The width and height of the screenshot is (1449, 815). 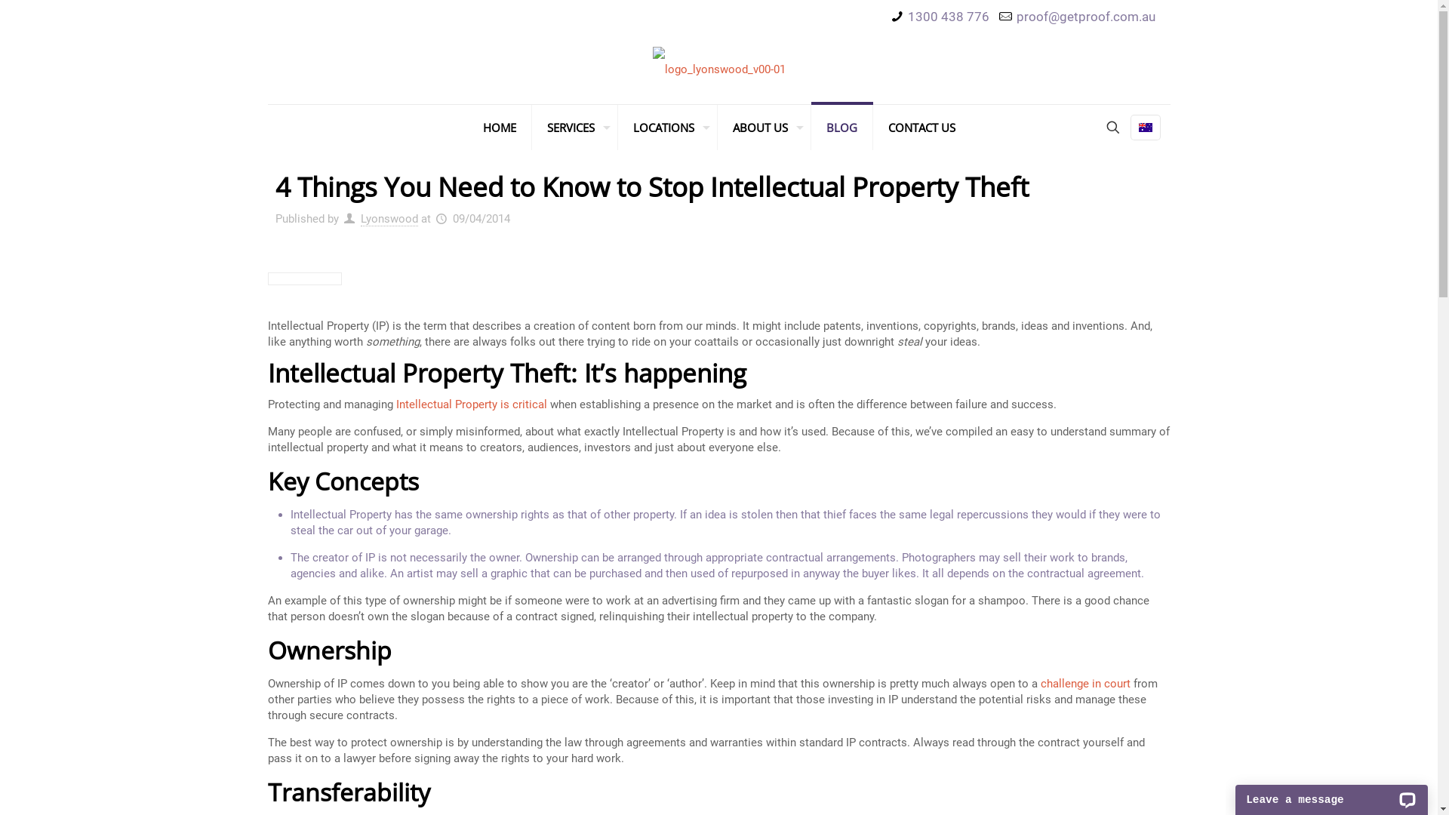 I want to click on LOCATIONS, so click(x=667, y=128).